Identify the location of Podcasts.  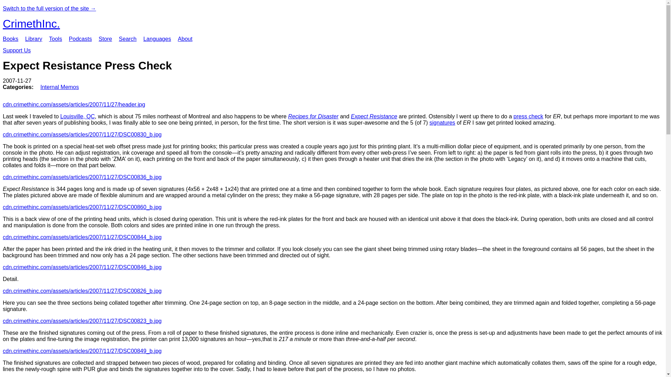
(80, 38).